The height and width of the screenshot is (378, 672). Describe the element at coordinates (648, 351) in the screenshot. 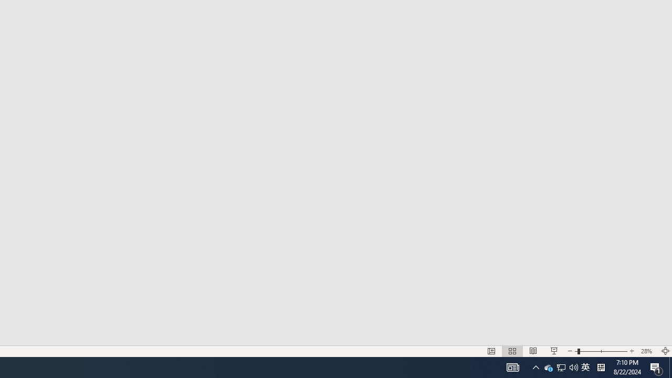

I see `Zoom 28%` at that location.